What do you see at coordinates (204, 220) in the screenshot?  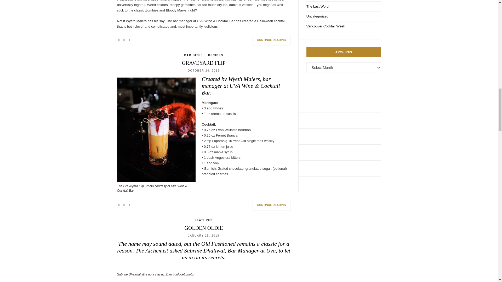 I see `FEATURES` at bounding box center [204, 220].